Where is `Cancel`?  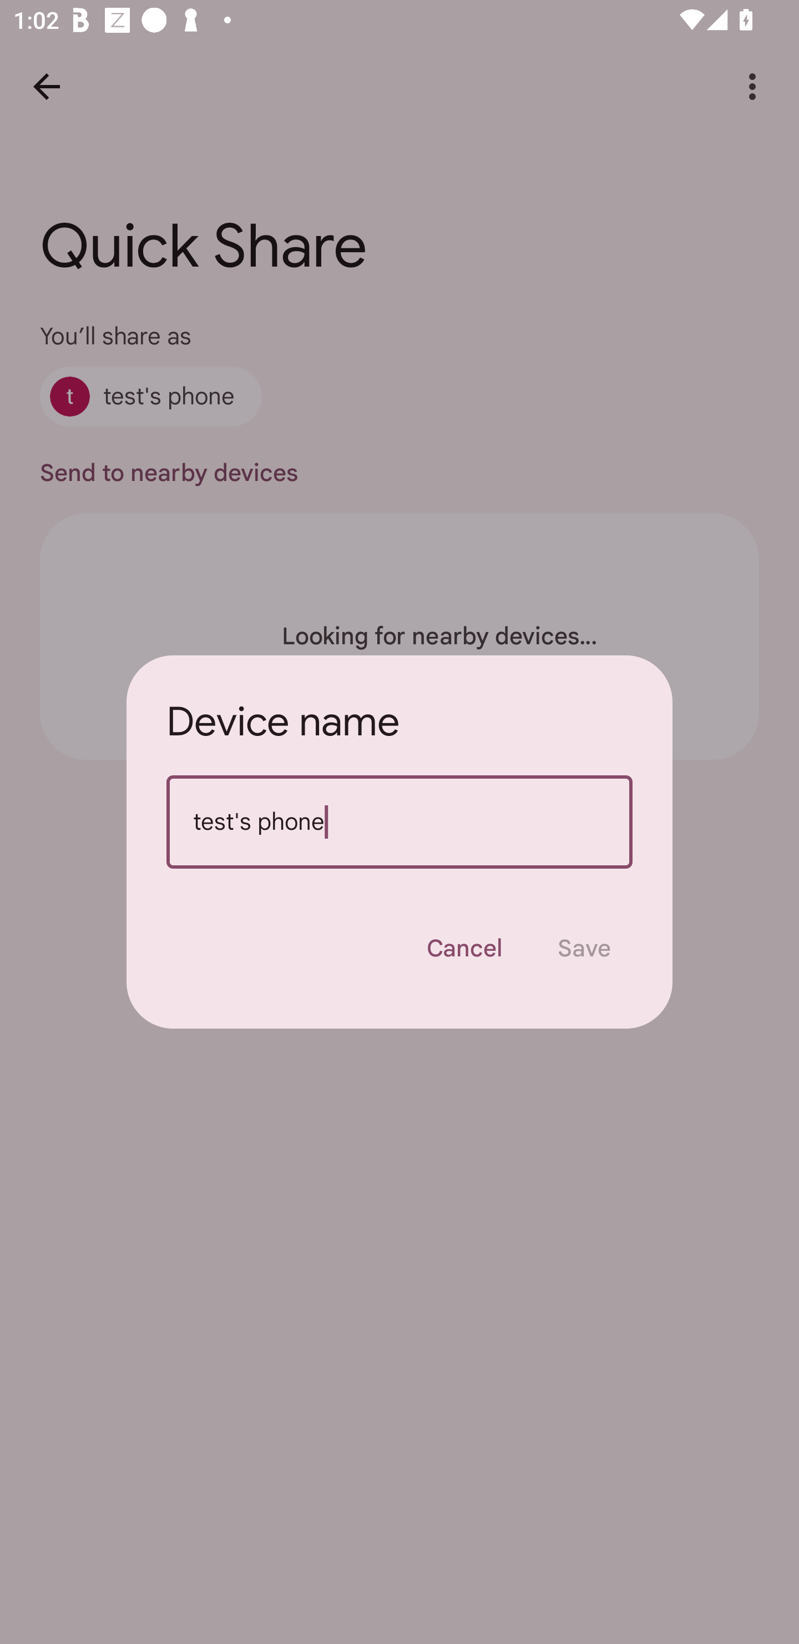
Cancel is located at coordinates (464, 948).